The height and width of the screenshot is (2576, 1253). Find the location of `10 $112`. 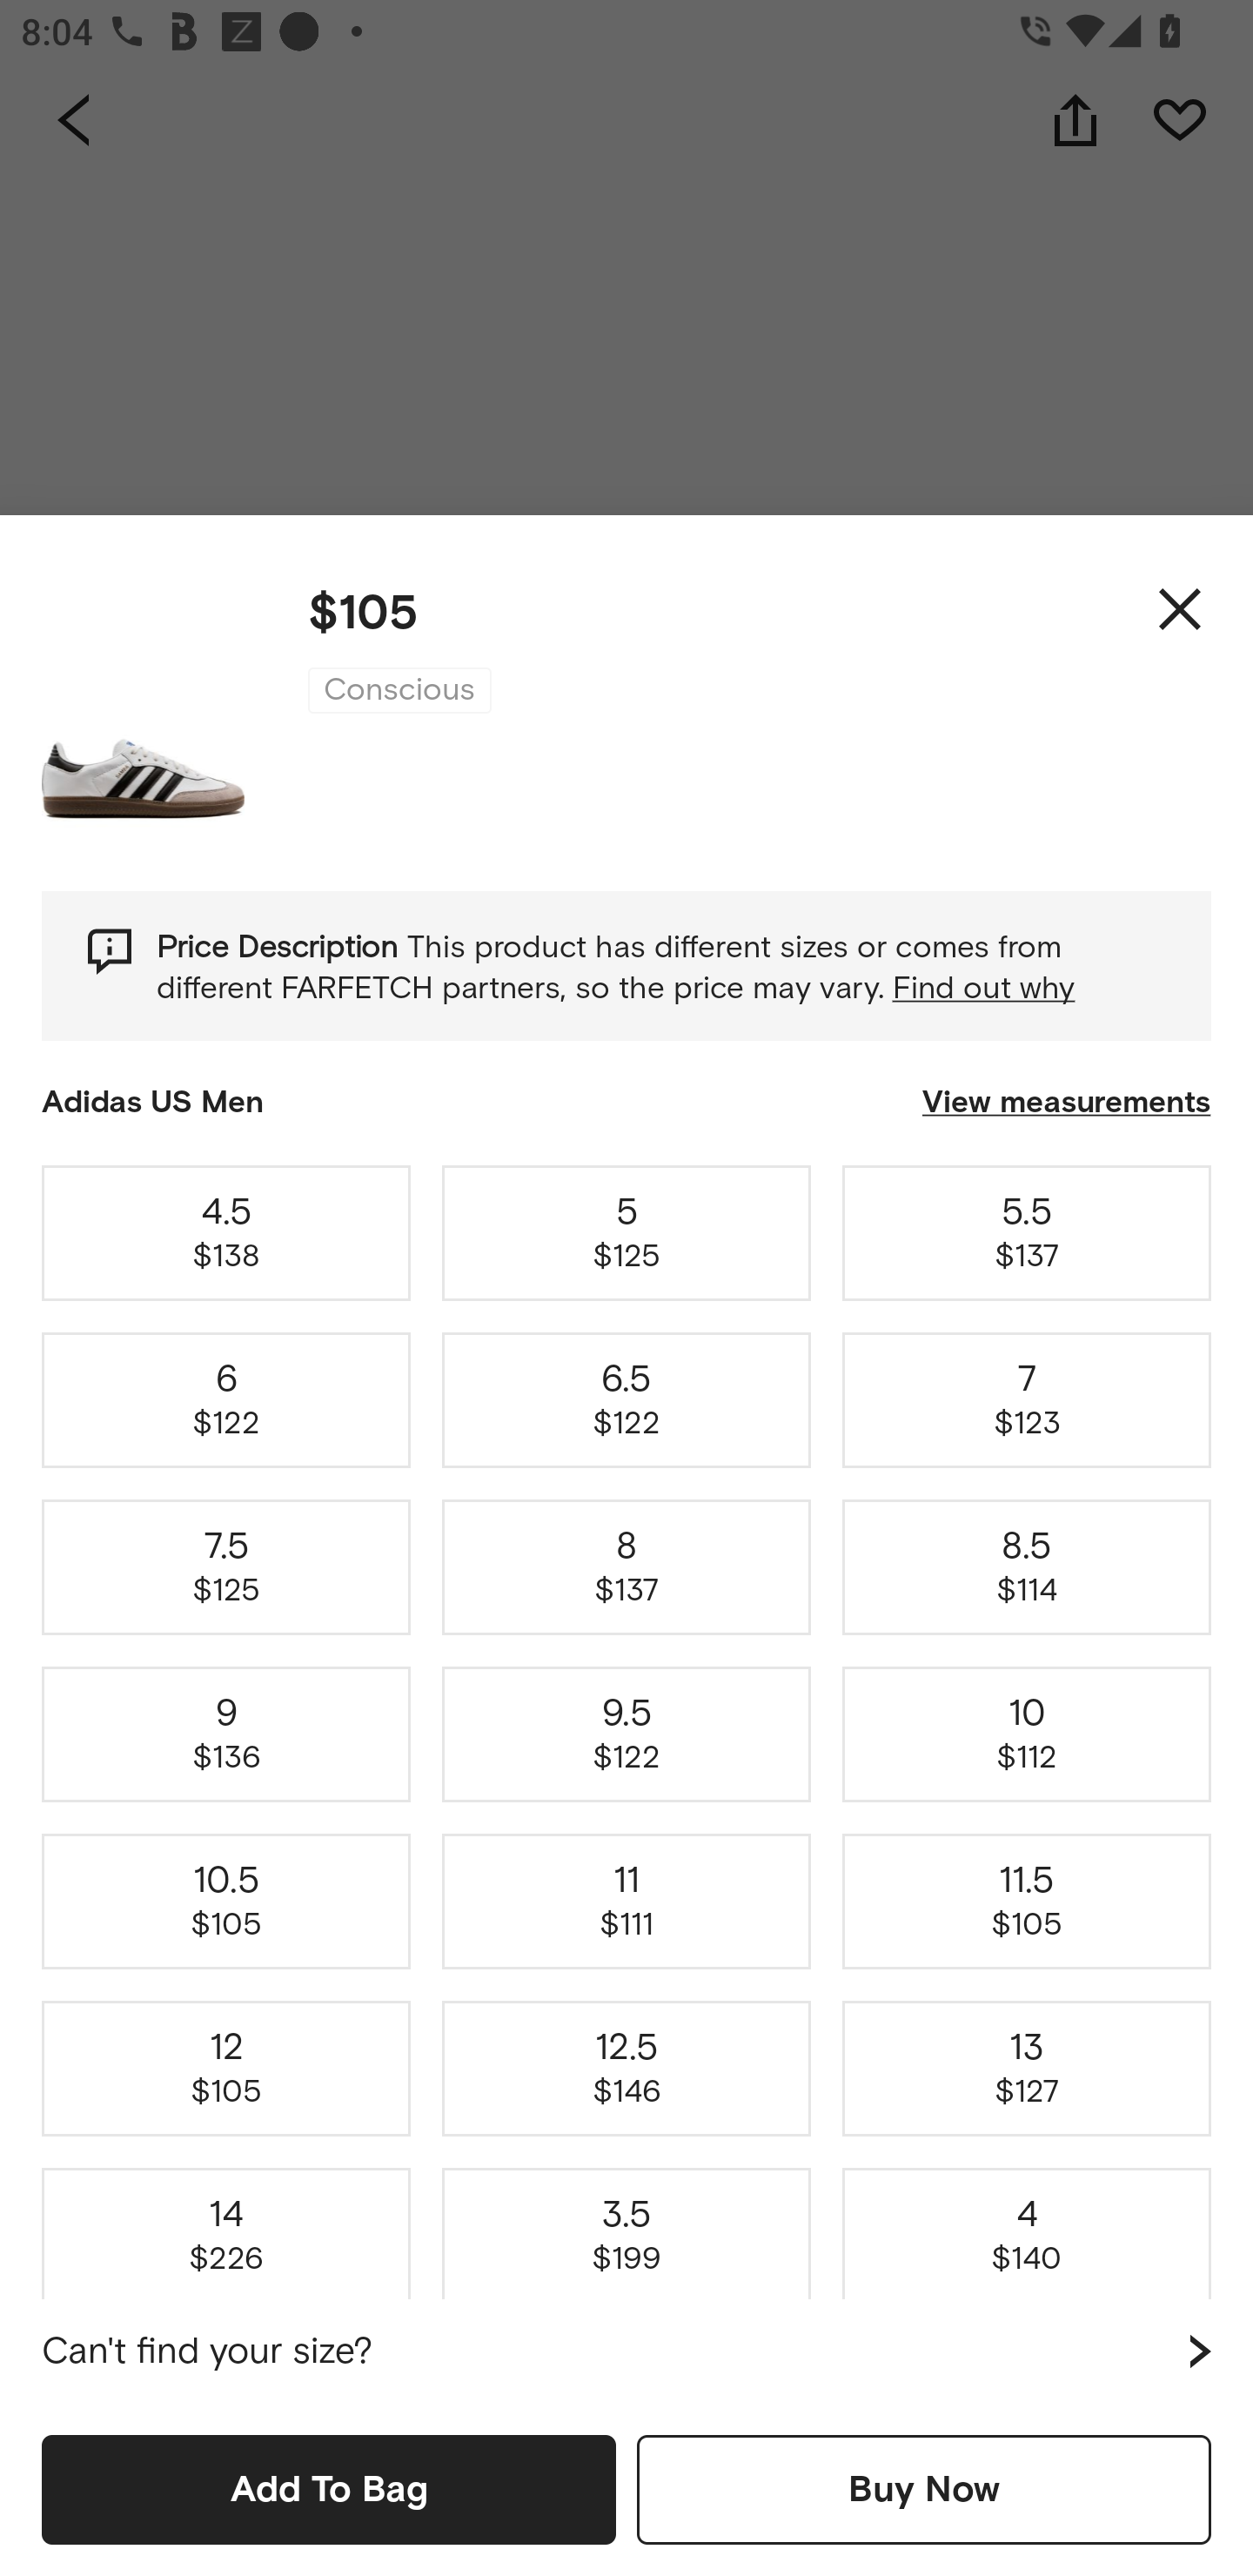

10 $112 is located at coordinates (1027, 1735).